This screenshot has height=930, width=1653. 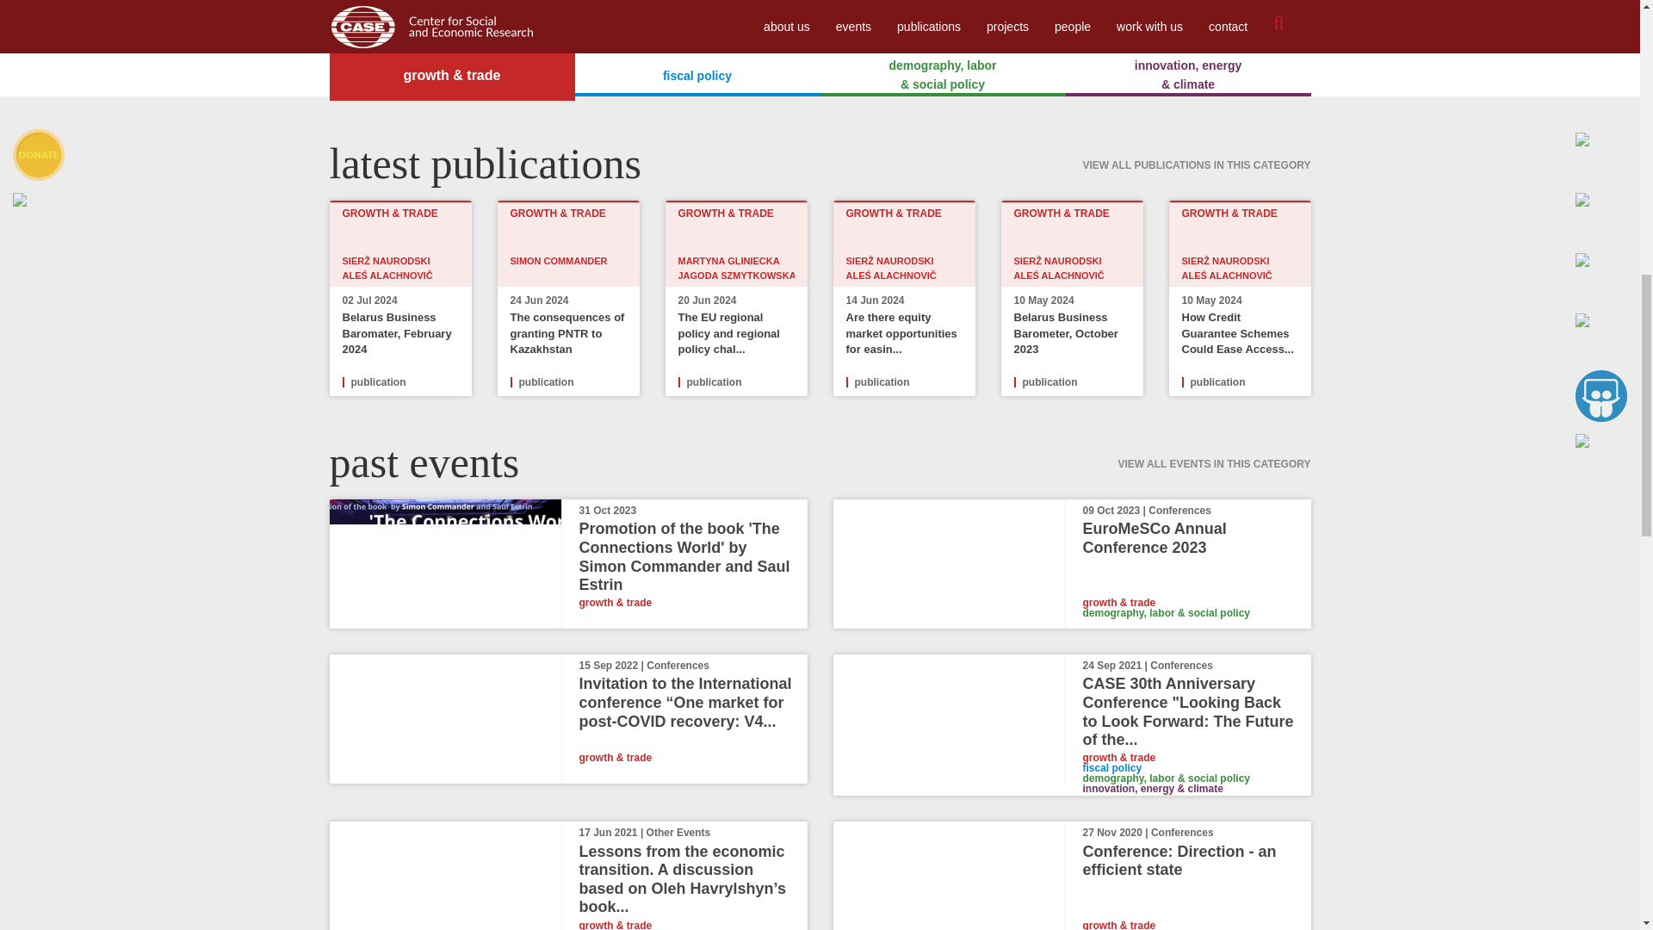 I want to click on SIMON COMMANDER, so click(x=567, y=267).